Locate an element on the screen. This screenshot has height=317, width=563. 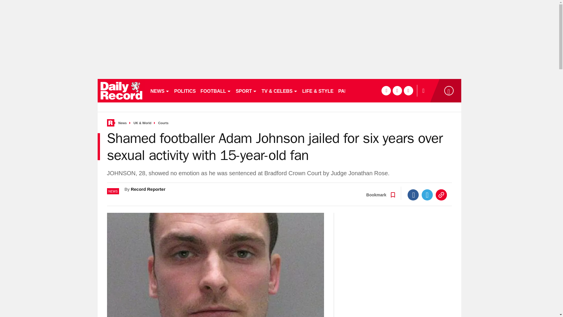
twitter is located at coordinates (397, 90).